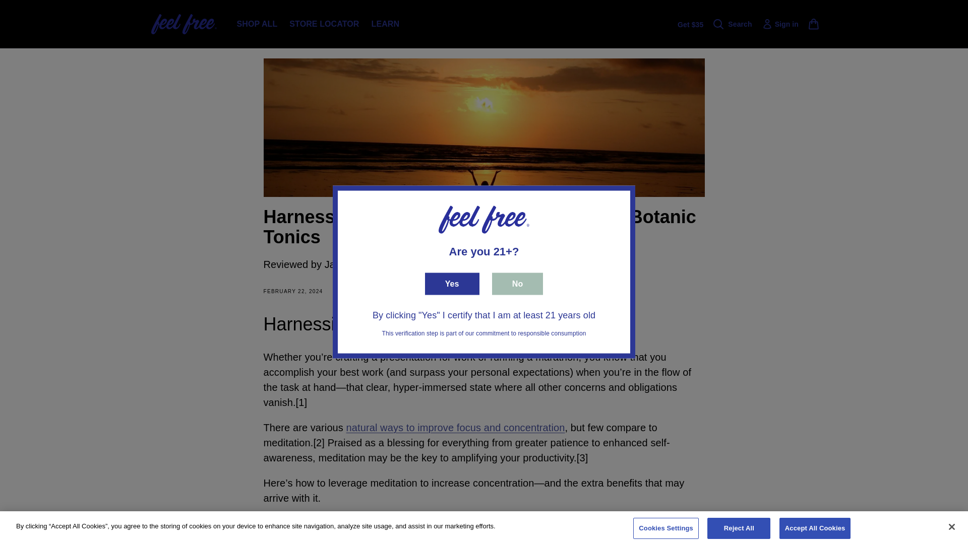 The width and height of the screenshot is (968, 544). What do you see at coordinates (385, 24) in the screenshot?
I see `LEARN` at bounding box center [385, 24].